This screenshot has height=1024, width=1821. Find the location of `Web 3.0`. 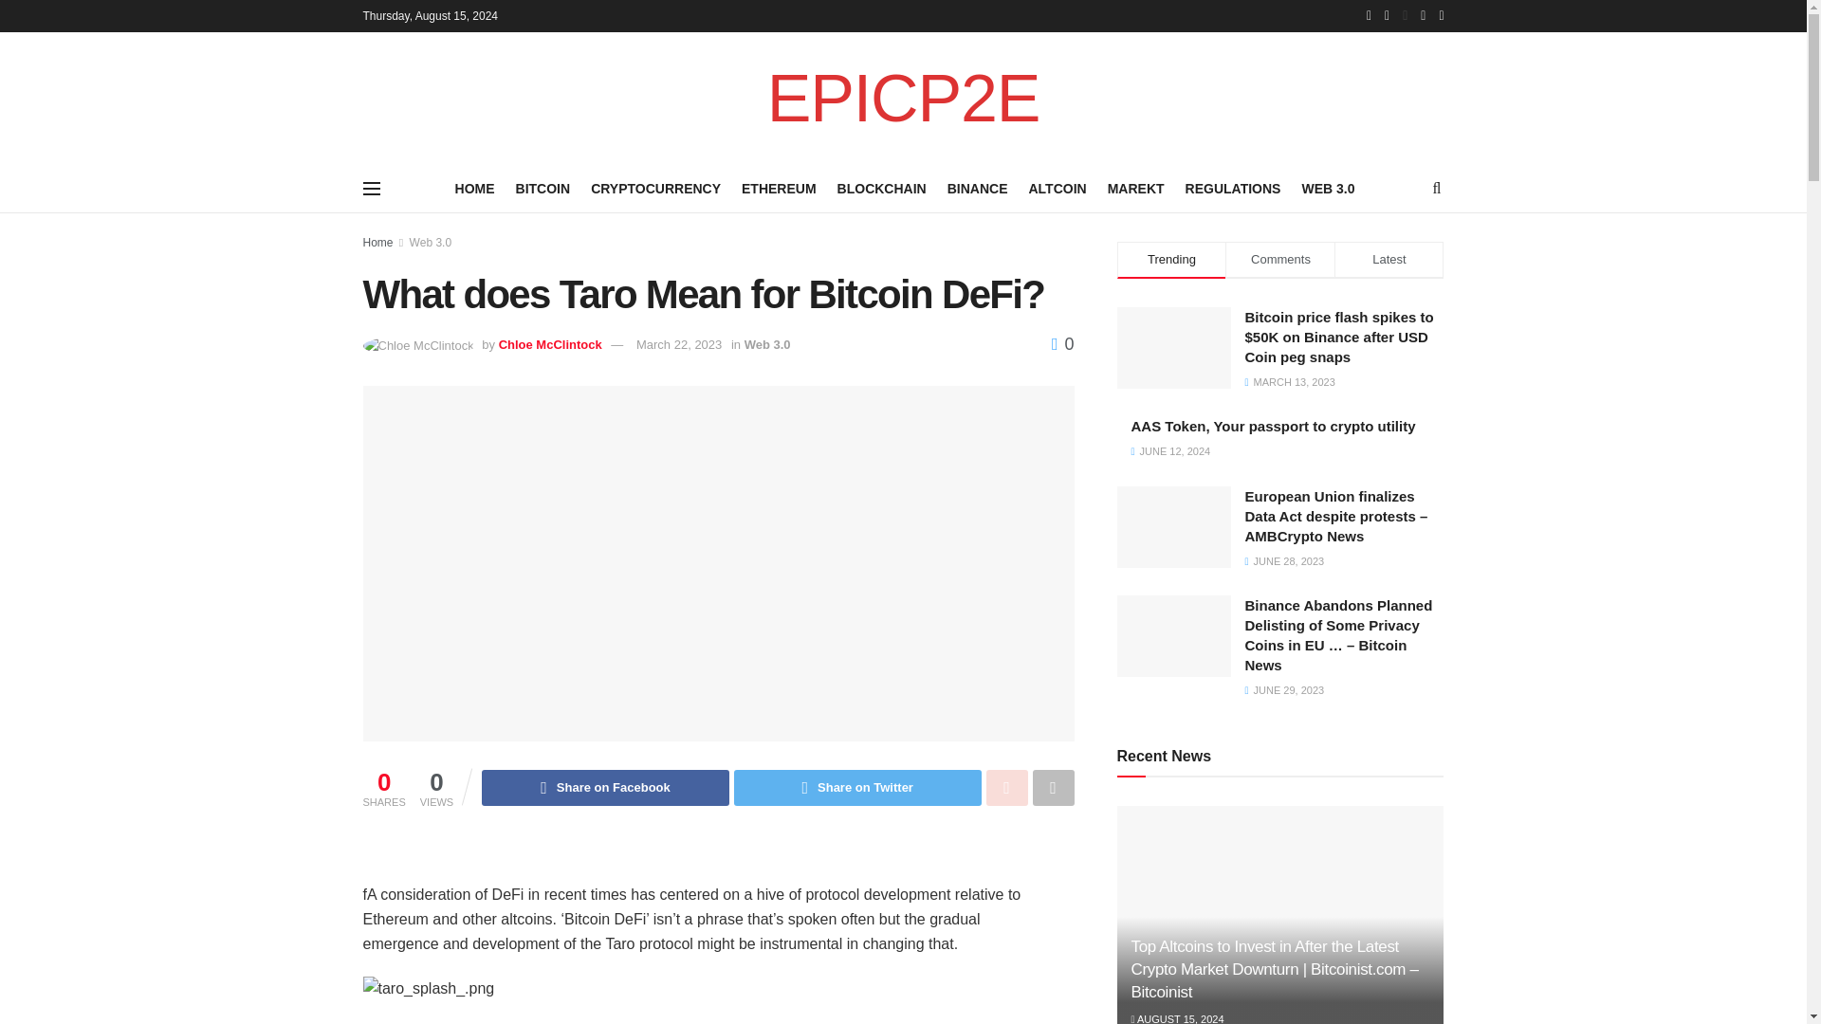

Web 3.0 is located at coordinates (767, 345).